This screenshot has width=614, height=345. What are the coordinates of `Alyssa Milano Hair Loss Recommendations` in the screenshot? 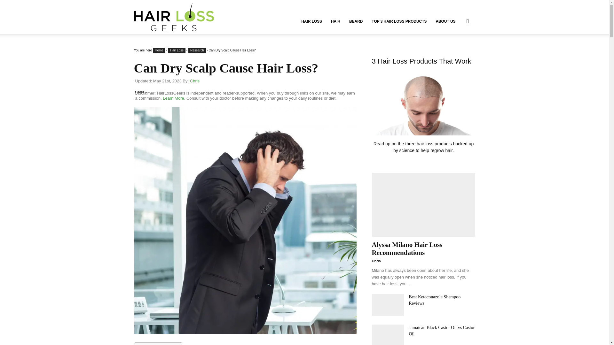 It's located at (407, 249).